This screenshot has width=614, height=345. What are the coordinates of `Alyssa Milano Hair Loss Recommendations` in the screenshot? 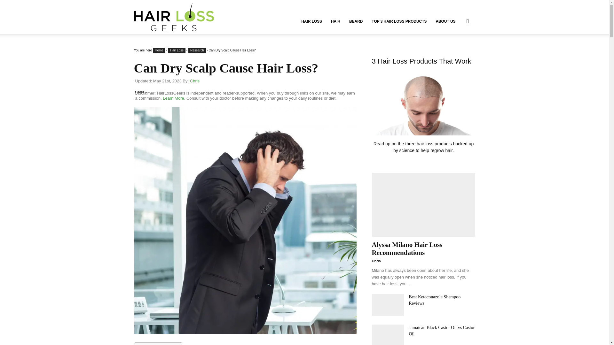 It's located at (407, 249).